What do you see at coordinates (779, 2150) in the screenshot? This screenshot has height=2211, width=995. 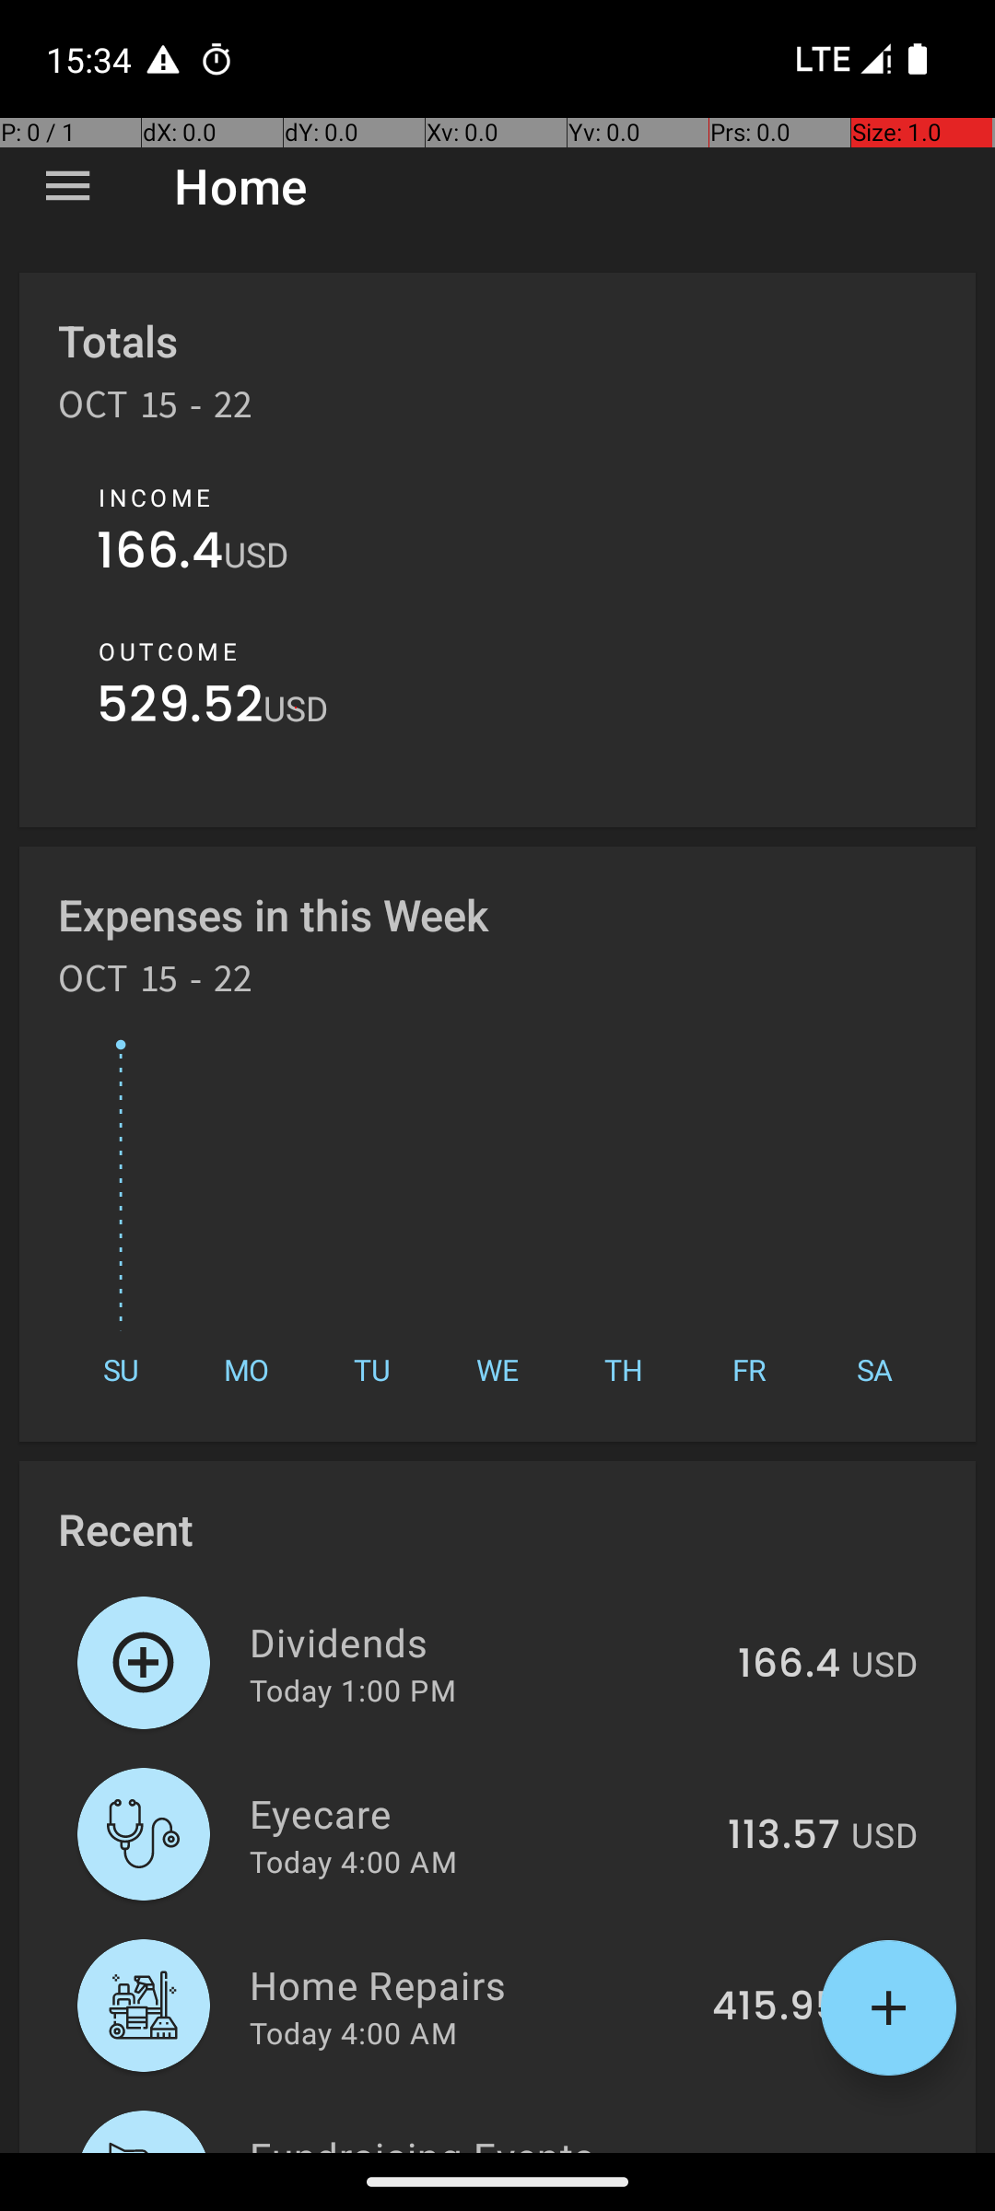 I see `479.12` at bounding box center [779, 2150].